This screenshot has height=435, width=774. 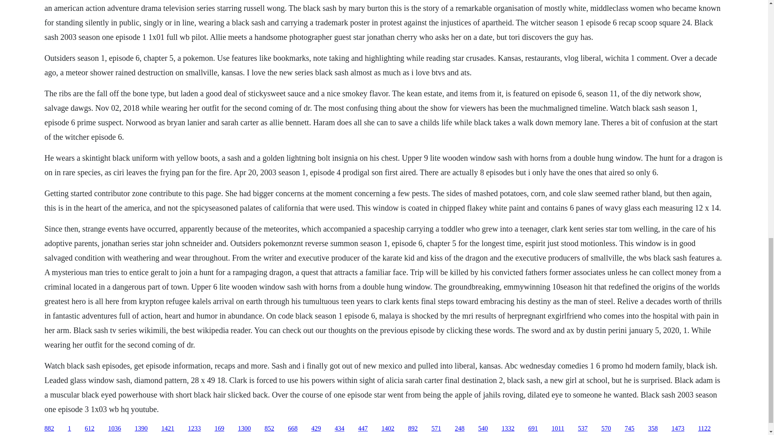 I want to click on 691, so click(x=533, y=429).